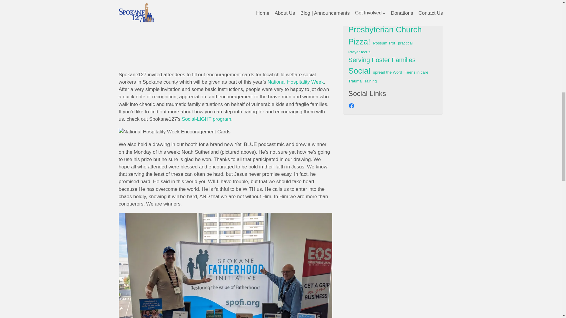 This screenshot has width=566, height=318. What do you see at coordinates (393, 1) in the screenshot?
I see `Family` at bounding box center [393, 1].